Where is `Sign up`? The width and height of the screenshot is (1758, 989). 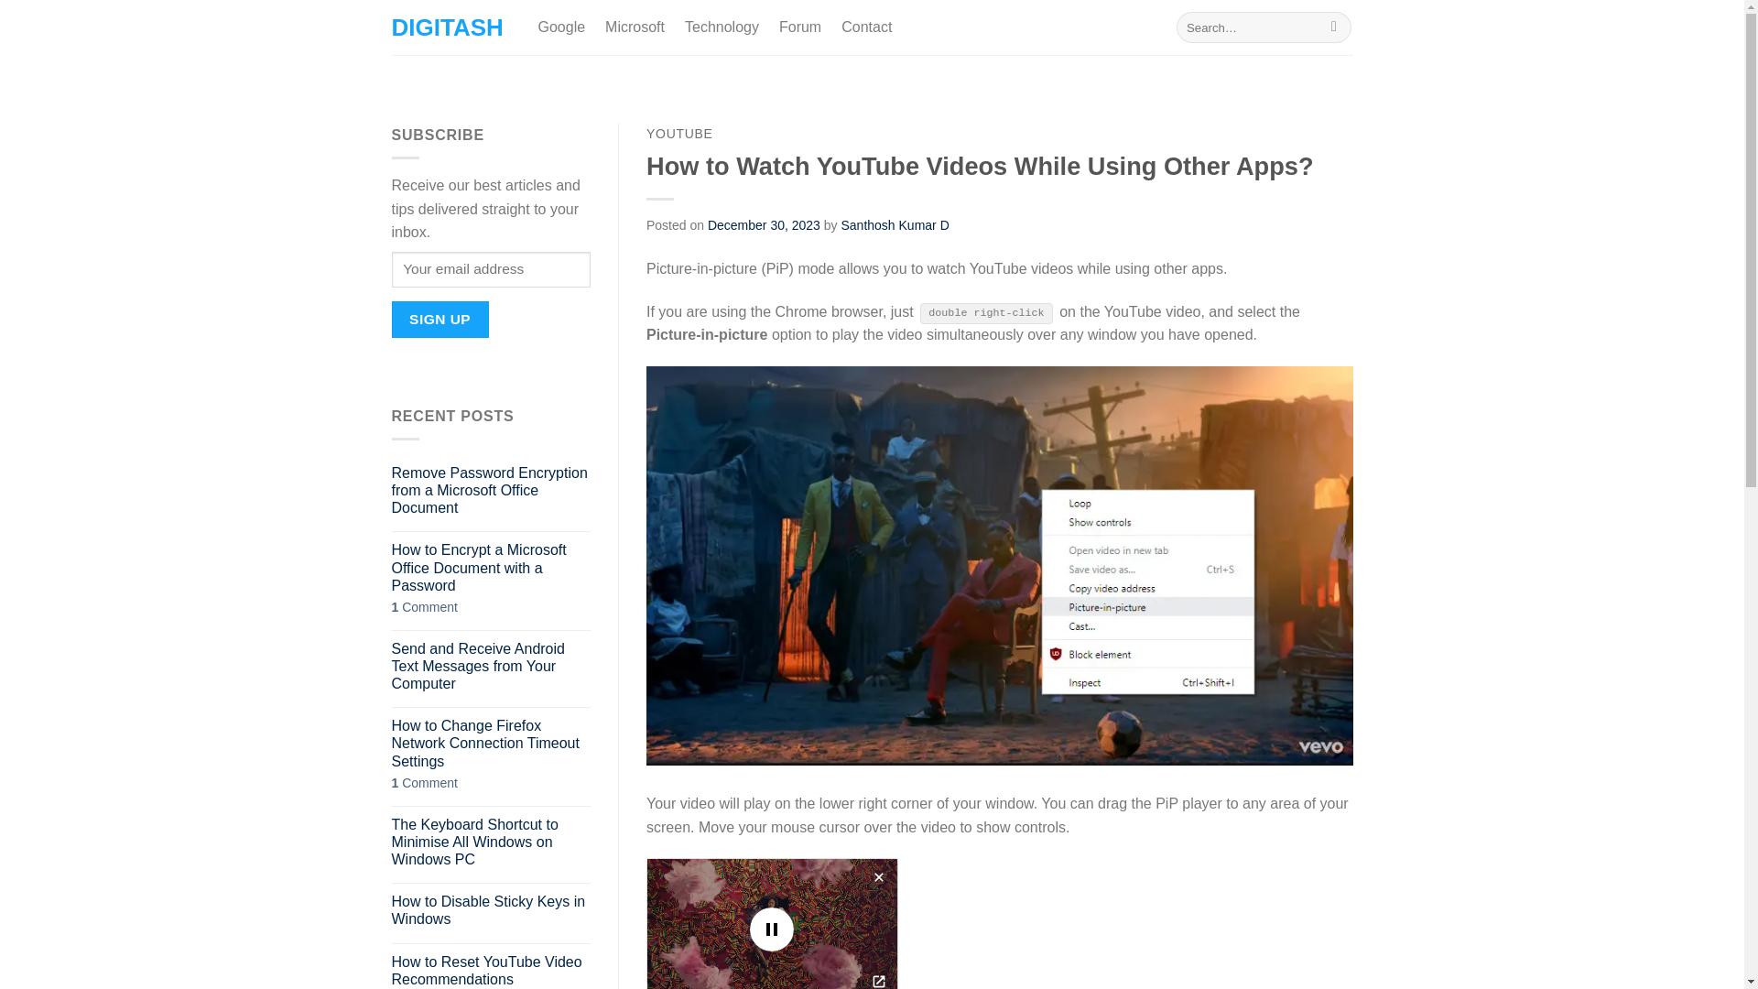 Sign up is located at coordinates (439, 319).